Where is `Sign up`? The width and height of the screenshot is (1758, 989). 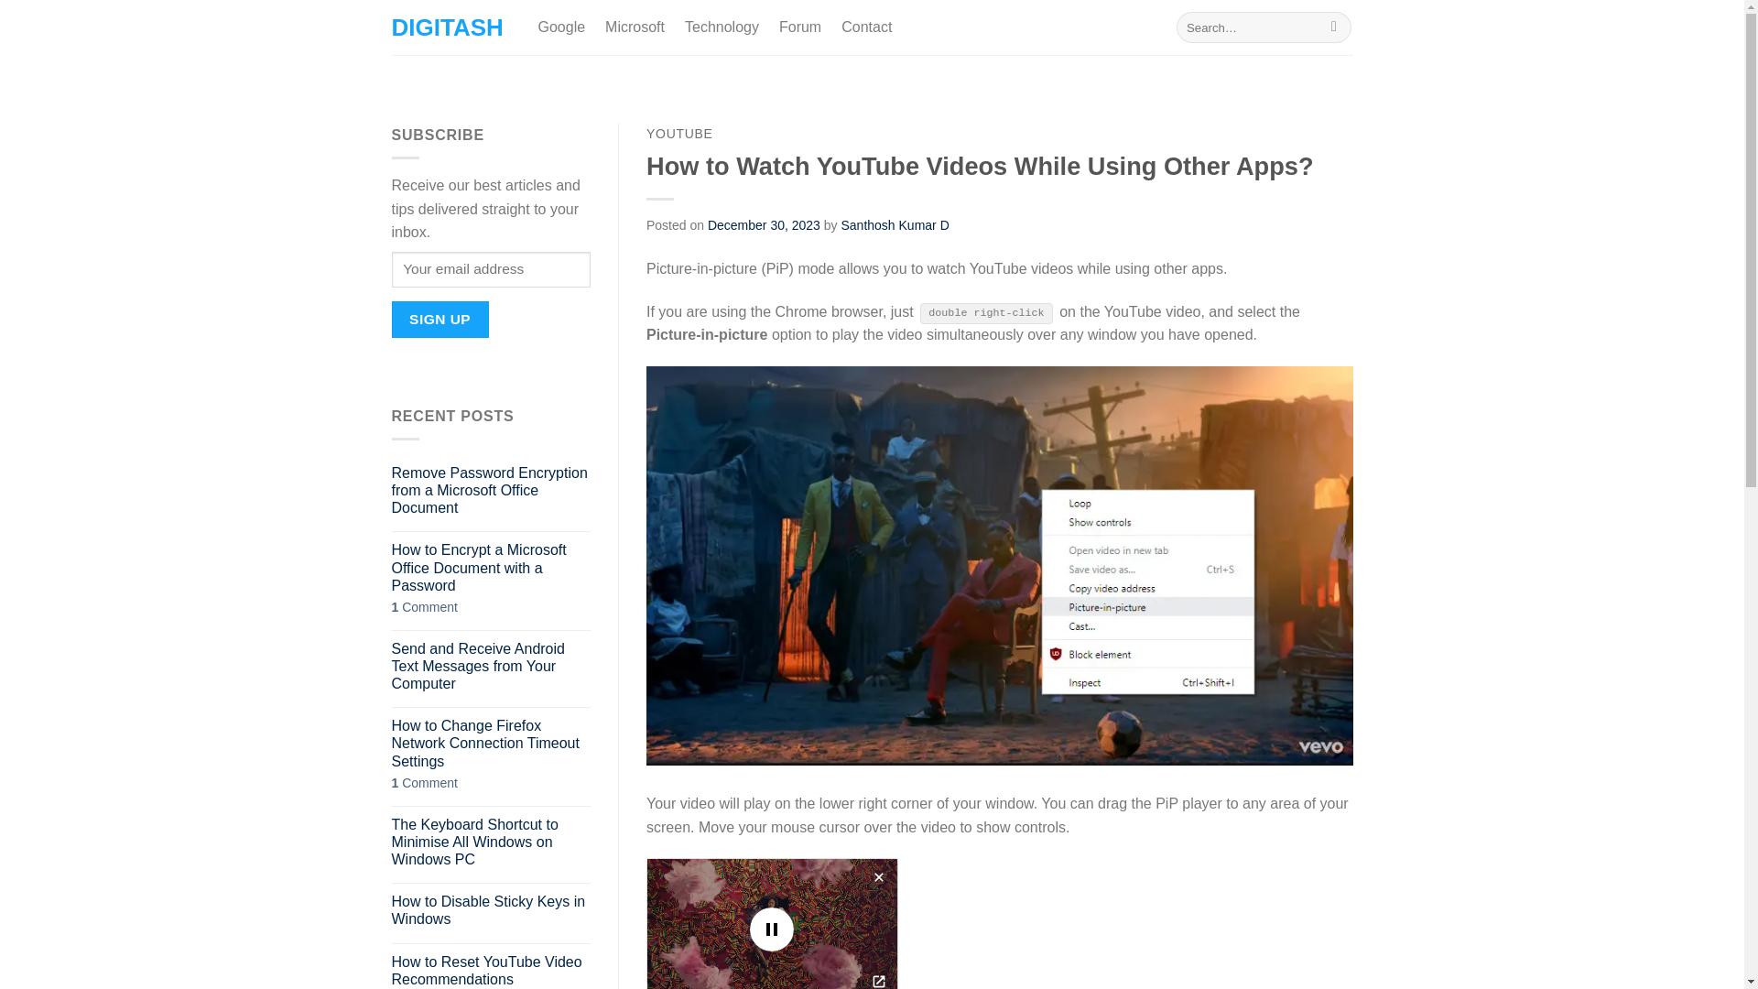 Sign up is located at coordinates (439, 319).